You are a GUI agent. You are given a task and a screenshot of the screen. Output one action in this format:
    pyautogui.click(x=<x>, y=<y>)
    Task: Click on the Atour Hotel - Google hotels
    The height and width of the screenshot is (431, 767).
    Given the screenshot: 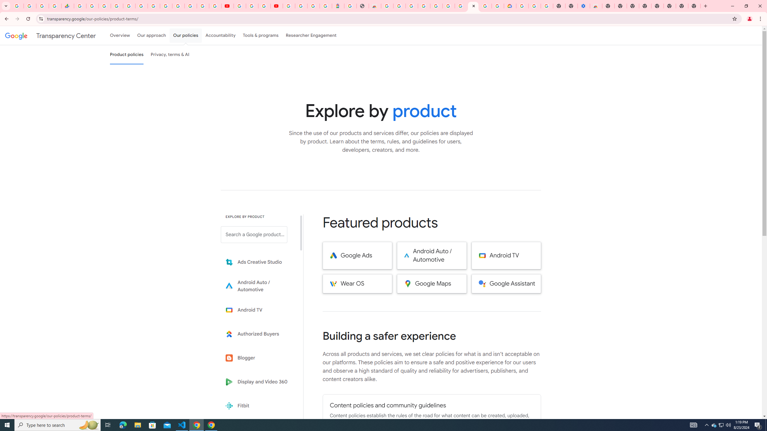 What is the action you would take?
    pyautogui.click(x=338, y=6)
    